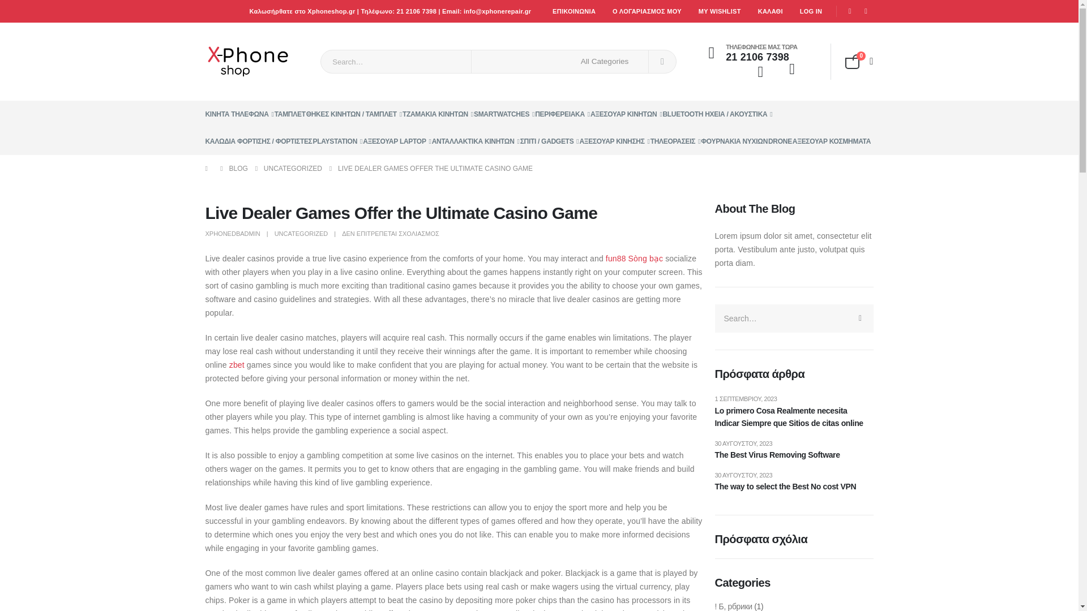 The height and width of the screenshot is (611, 1087). I want to click on Wishlist, so click(793, 71).